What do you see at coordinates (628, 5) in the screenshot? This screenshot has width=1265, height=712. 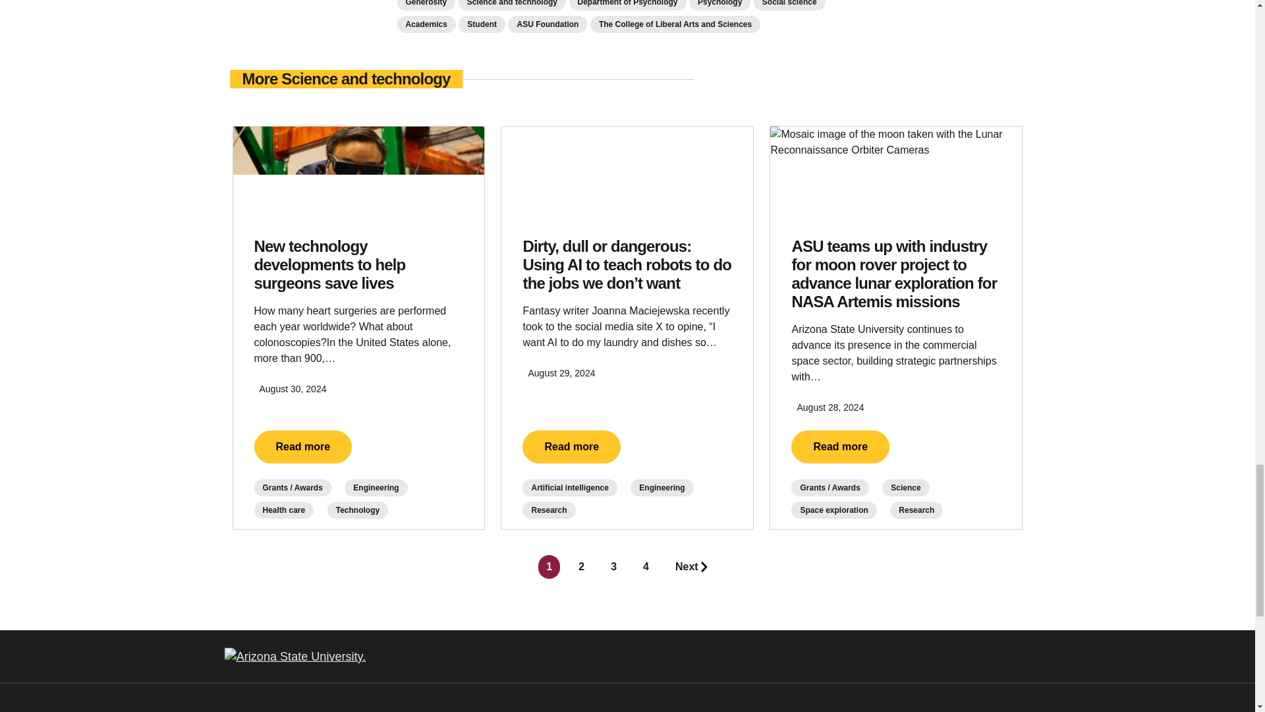 I see `Department of Psychology` at bounding box center [628, 5].